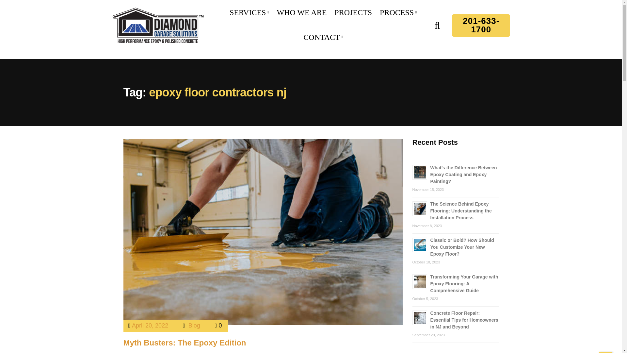 The image size is (627, 353). I want to click on Myth Busters: The Epoxy Edition, so click(185, 343).